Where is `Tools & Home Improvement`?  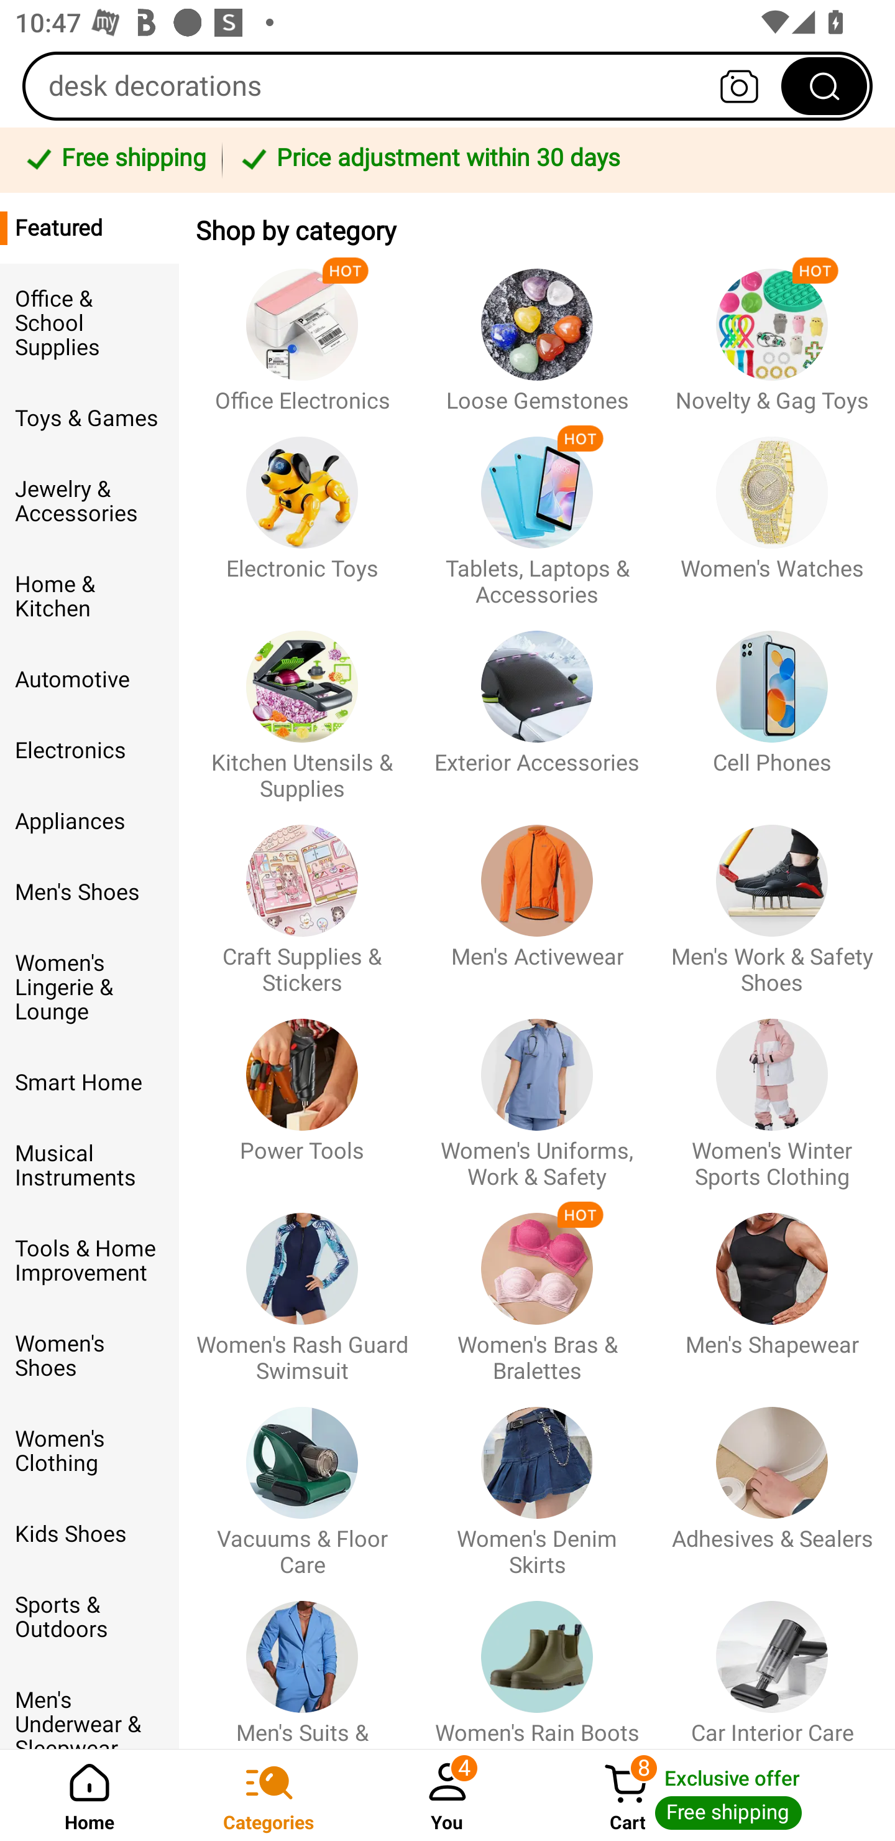
Tools & Home Improvement is located at coordinates (89, 1261).